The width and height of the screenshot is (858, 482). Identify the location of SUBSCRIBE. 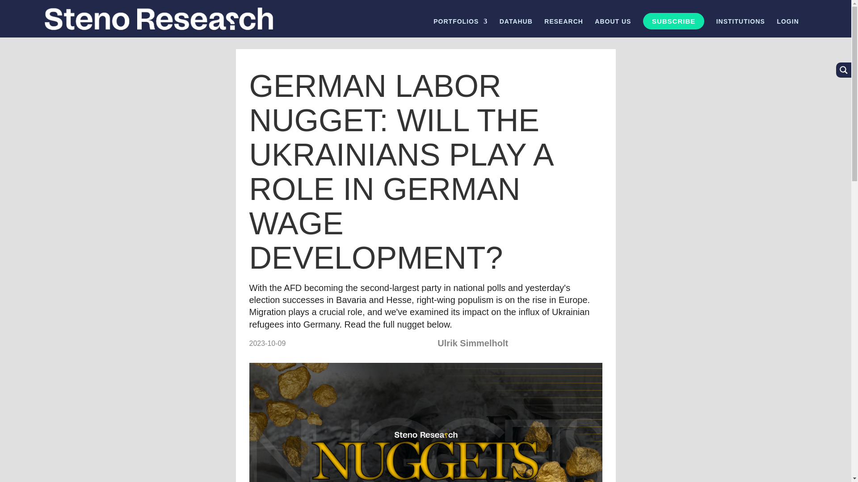
(673, 21).